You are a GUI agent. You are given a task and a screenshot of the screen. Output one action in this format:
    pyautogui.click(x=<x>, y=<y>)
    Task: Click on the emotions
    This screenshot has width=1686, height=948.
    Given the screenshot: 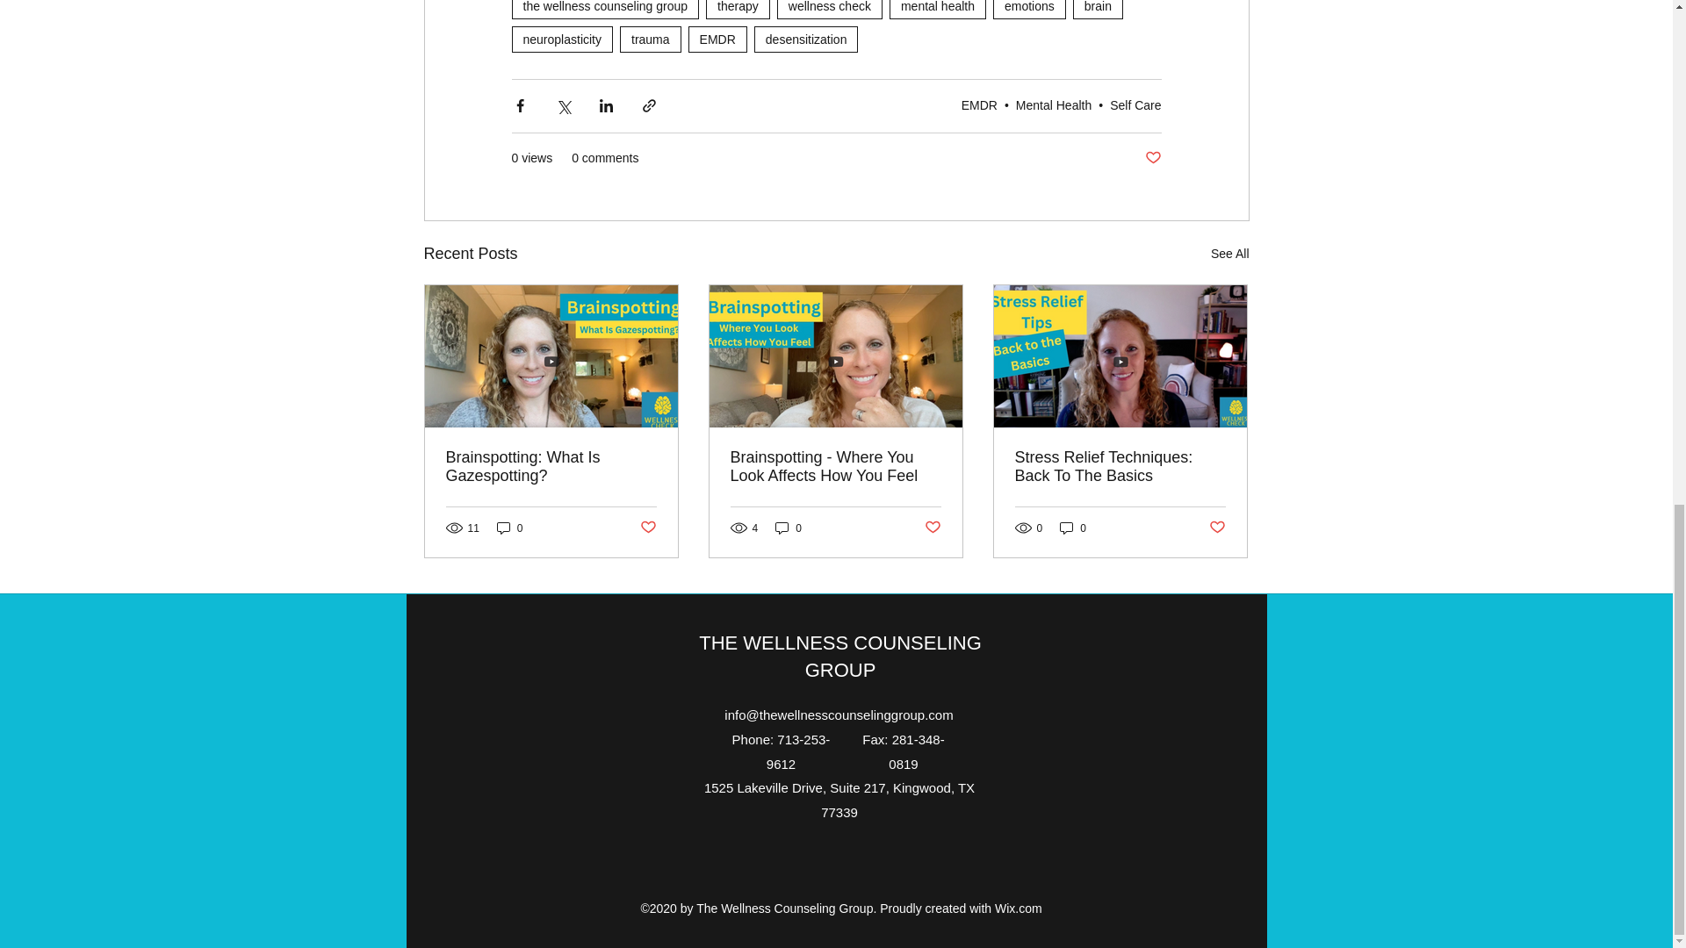 What is the action you would take?
    pyautogui.click(x=1029, y=9)
    